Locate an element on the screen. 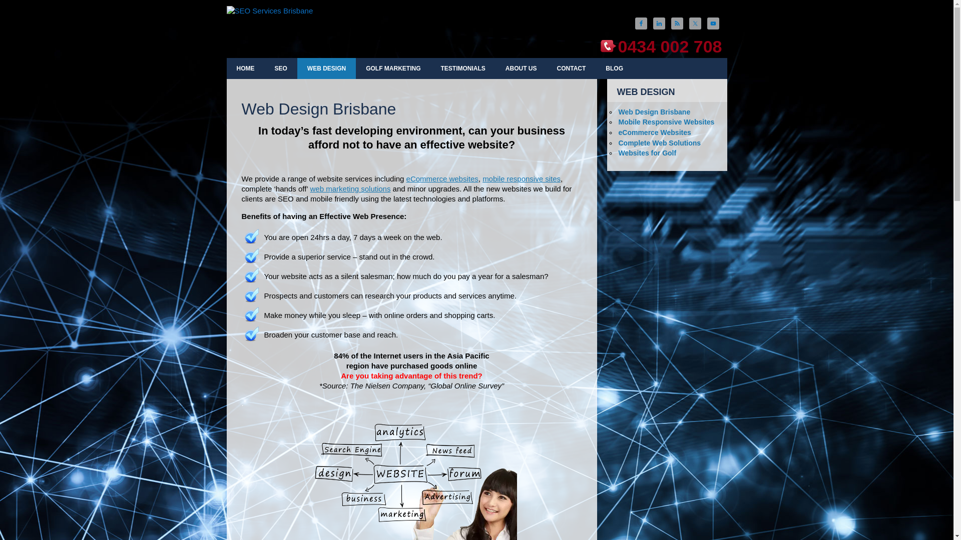  mobile responsive sites is located at coordinates (522, 179).